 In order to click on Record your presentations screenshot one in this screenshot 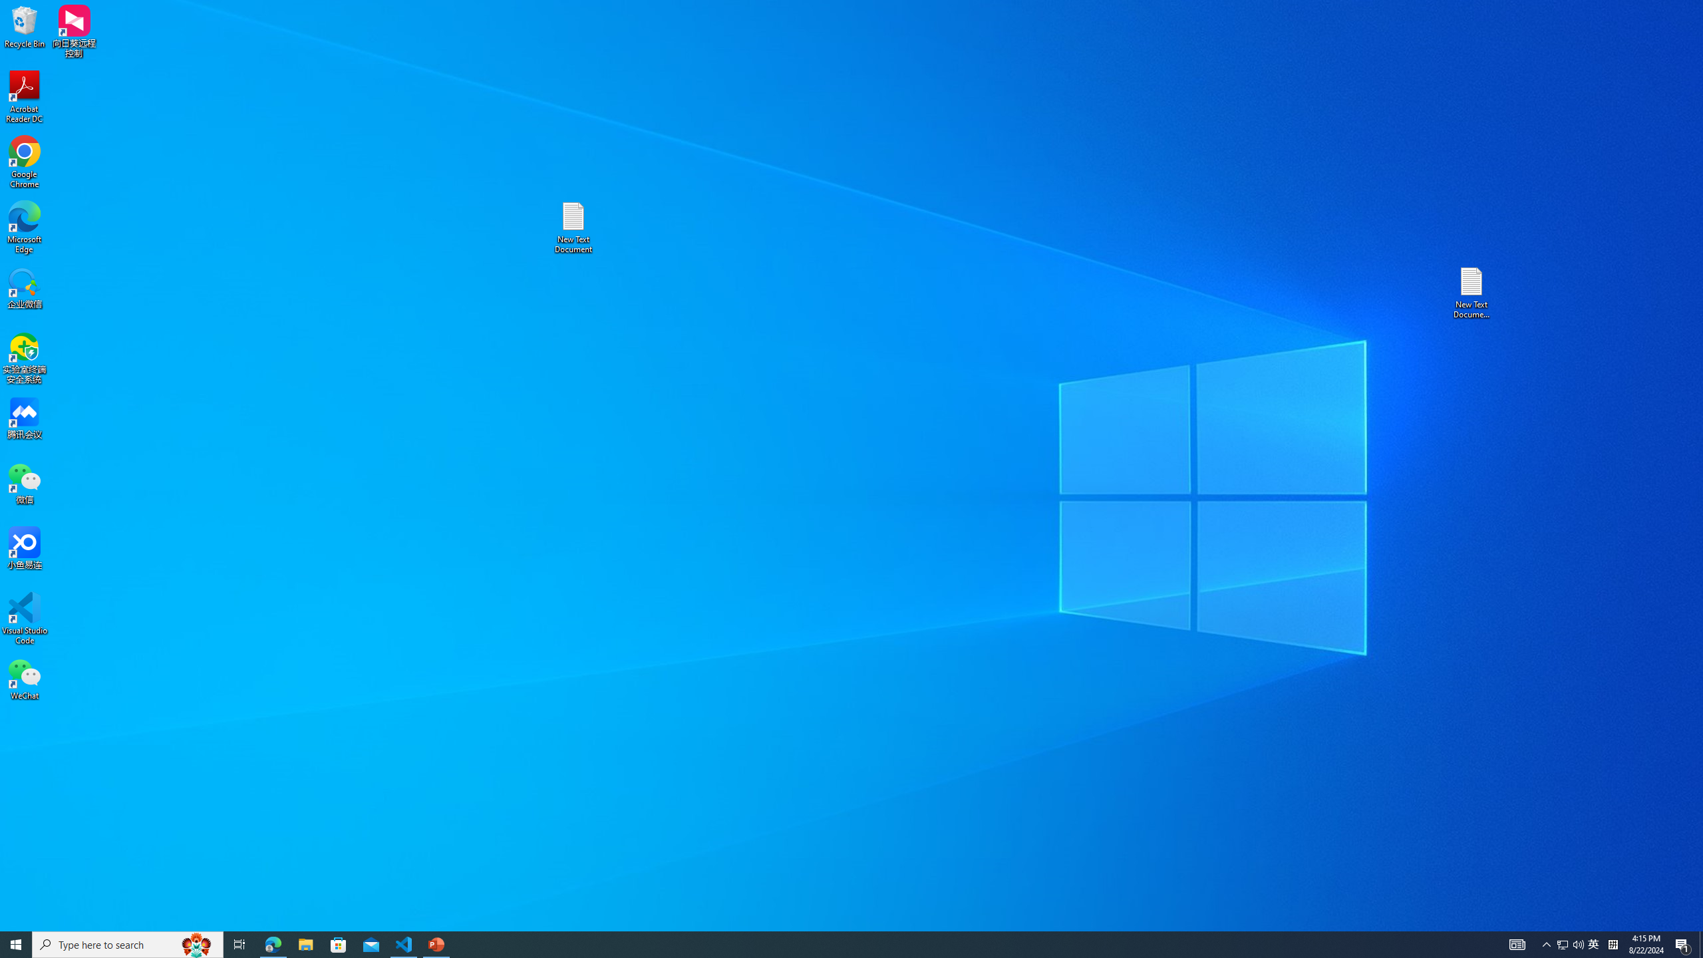, I will do `click(1552, 794)`.